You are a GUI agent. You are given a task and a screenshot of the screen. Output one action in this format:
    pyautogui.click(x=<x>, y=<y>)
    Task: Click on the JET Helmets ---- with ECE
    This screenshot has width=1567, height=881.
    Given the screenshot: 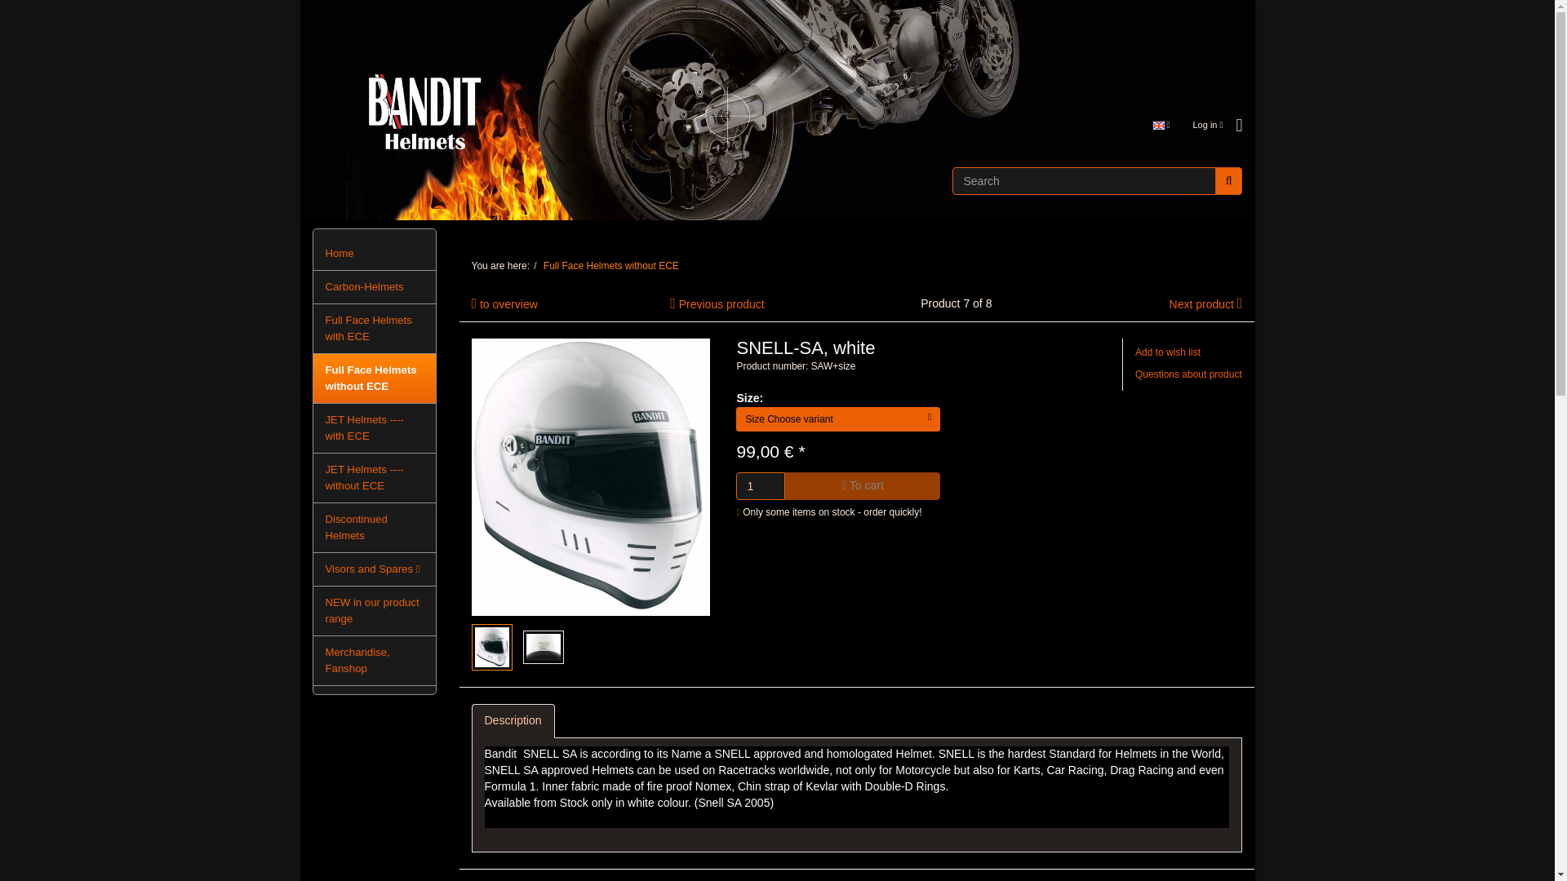 What is the action you would take?
    pyautogui.click(x=374, y=427)
    